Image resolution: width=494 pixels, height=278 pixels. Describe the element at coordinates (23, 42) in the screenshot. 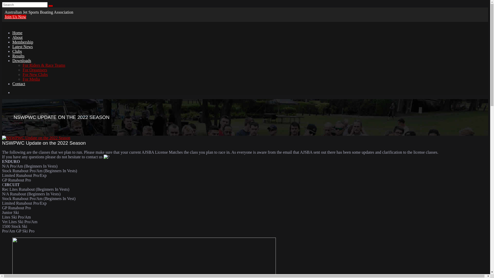

I see `Membership` at that location.